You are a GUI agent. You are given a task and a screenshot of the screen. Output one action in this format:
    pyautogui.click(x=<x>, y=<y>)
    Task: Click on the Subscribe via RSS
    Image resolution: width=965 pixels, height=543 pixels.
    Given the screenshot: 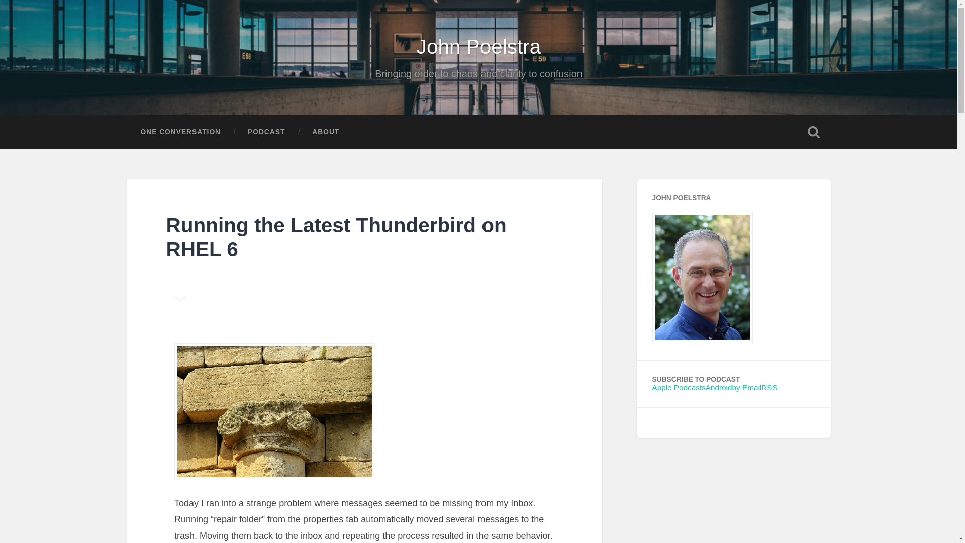 What is the action you would take?
    pyautogui.click(x=769, y=387)
    